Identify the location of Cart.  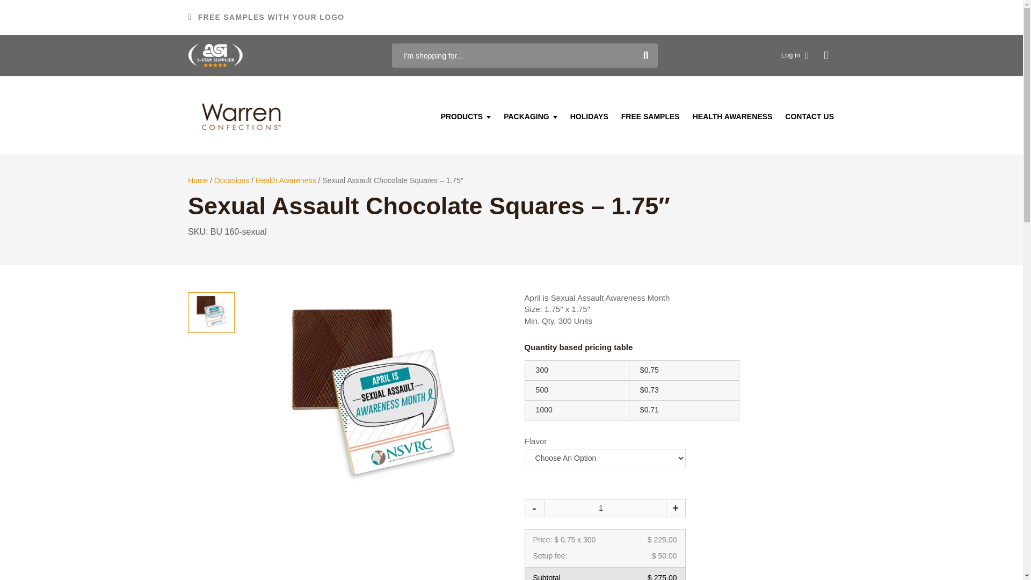
(825, 56).